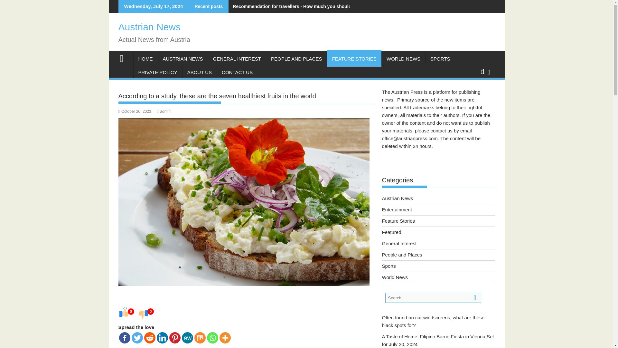  Describe the element at coordinates (157, 72) in the screenshot. I see `PRIVATE POLICY` at that location.